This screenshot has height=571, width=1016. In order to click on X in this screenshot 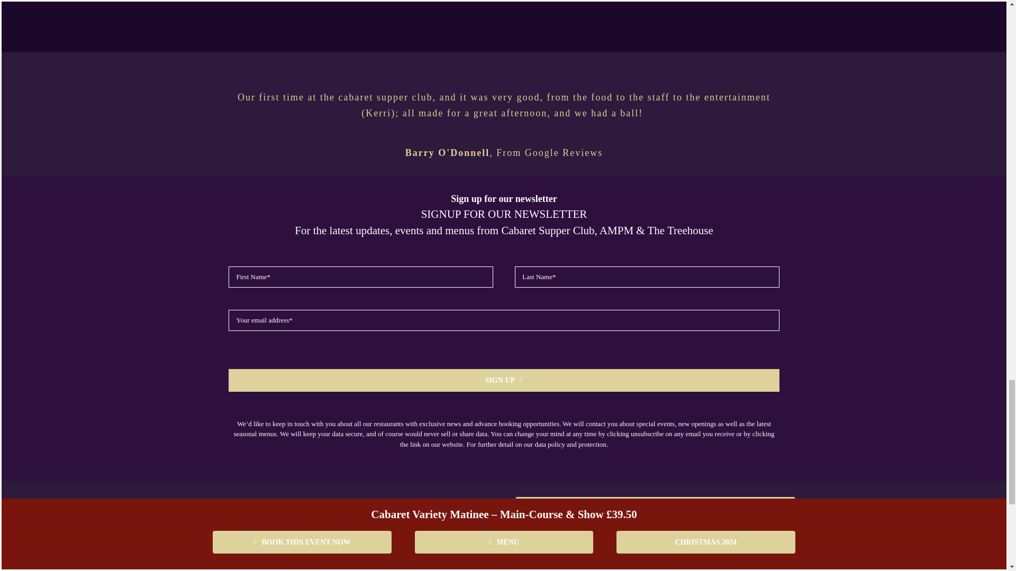, I will do `click(593, 549)`.